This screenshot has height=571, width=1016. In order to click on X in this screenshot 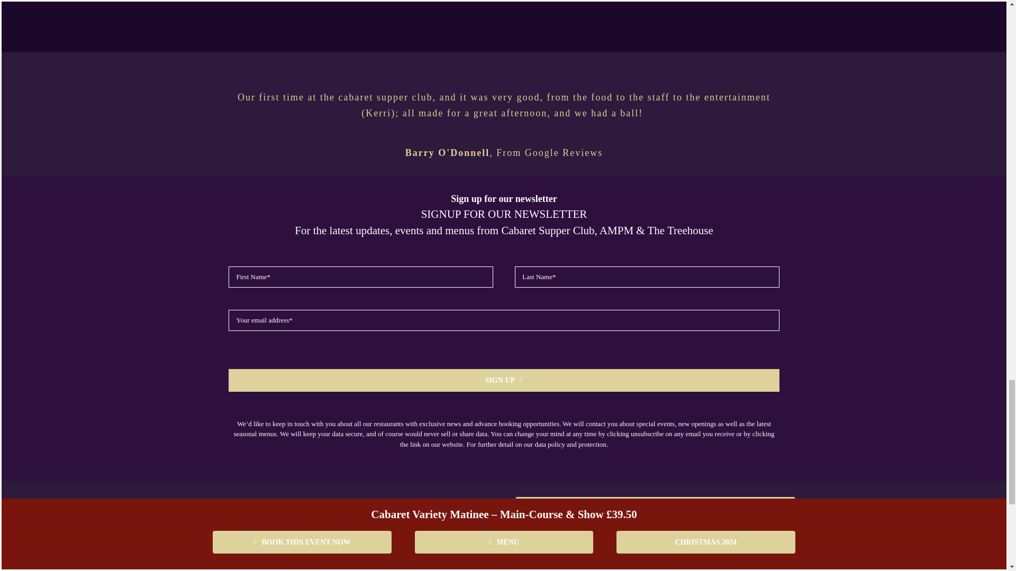, I will do `click(593, 549)`.